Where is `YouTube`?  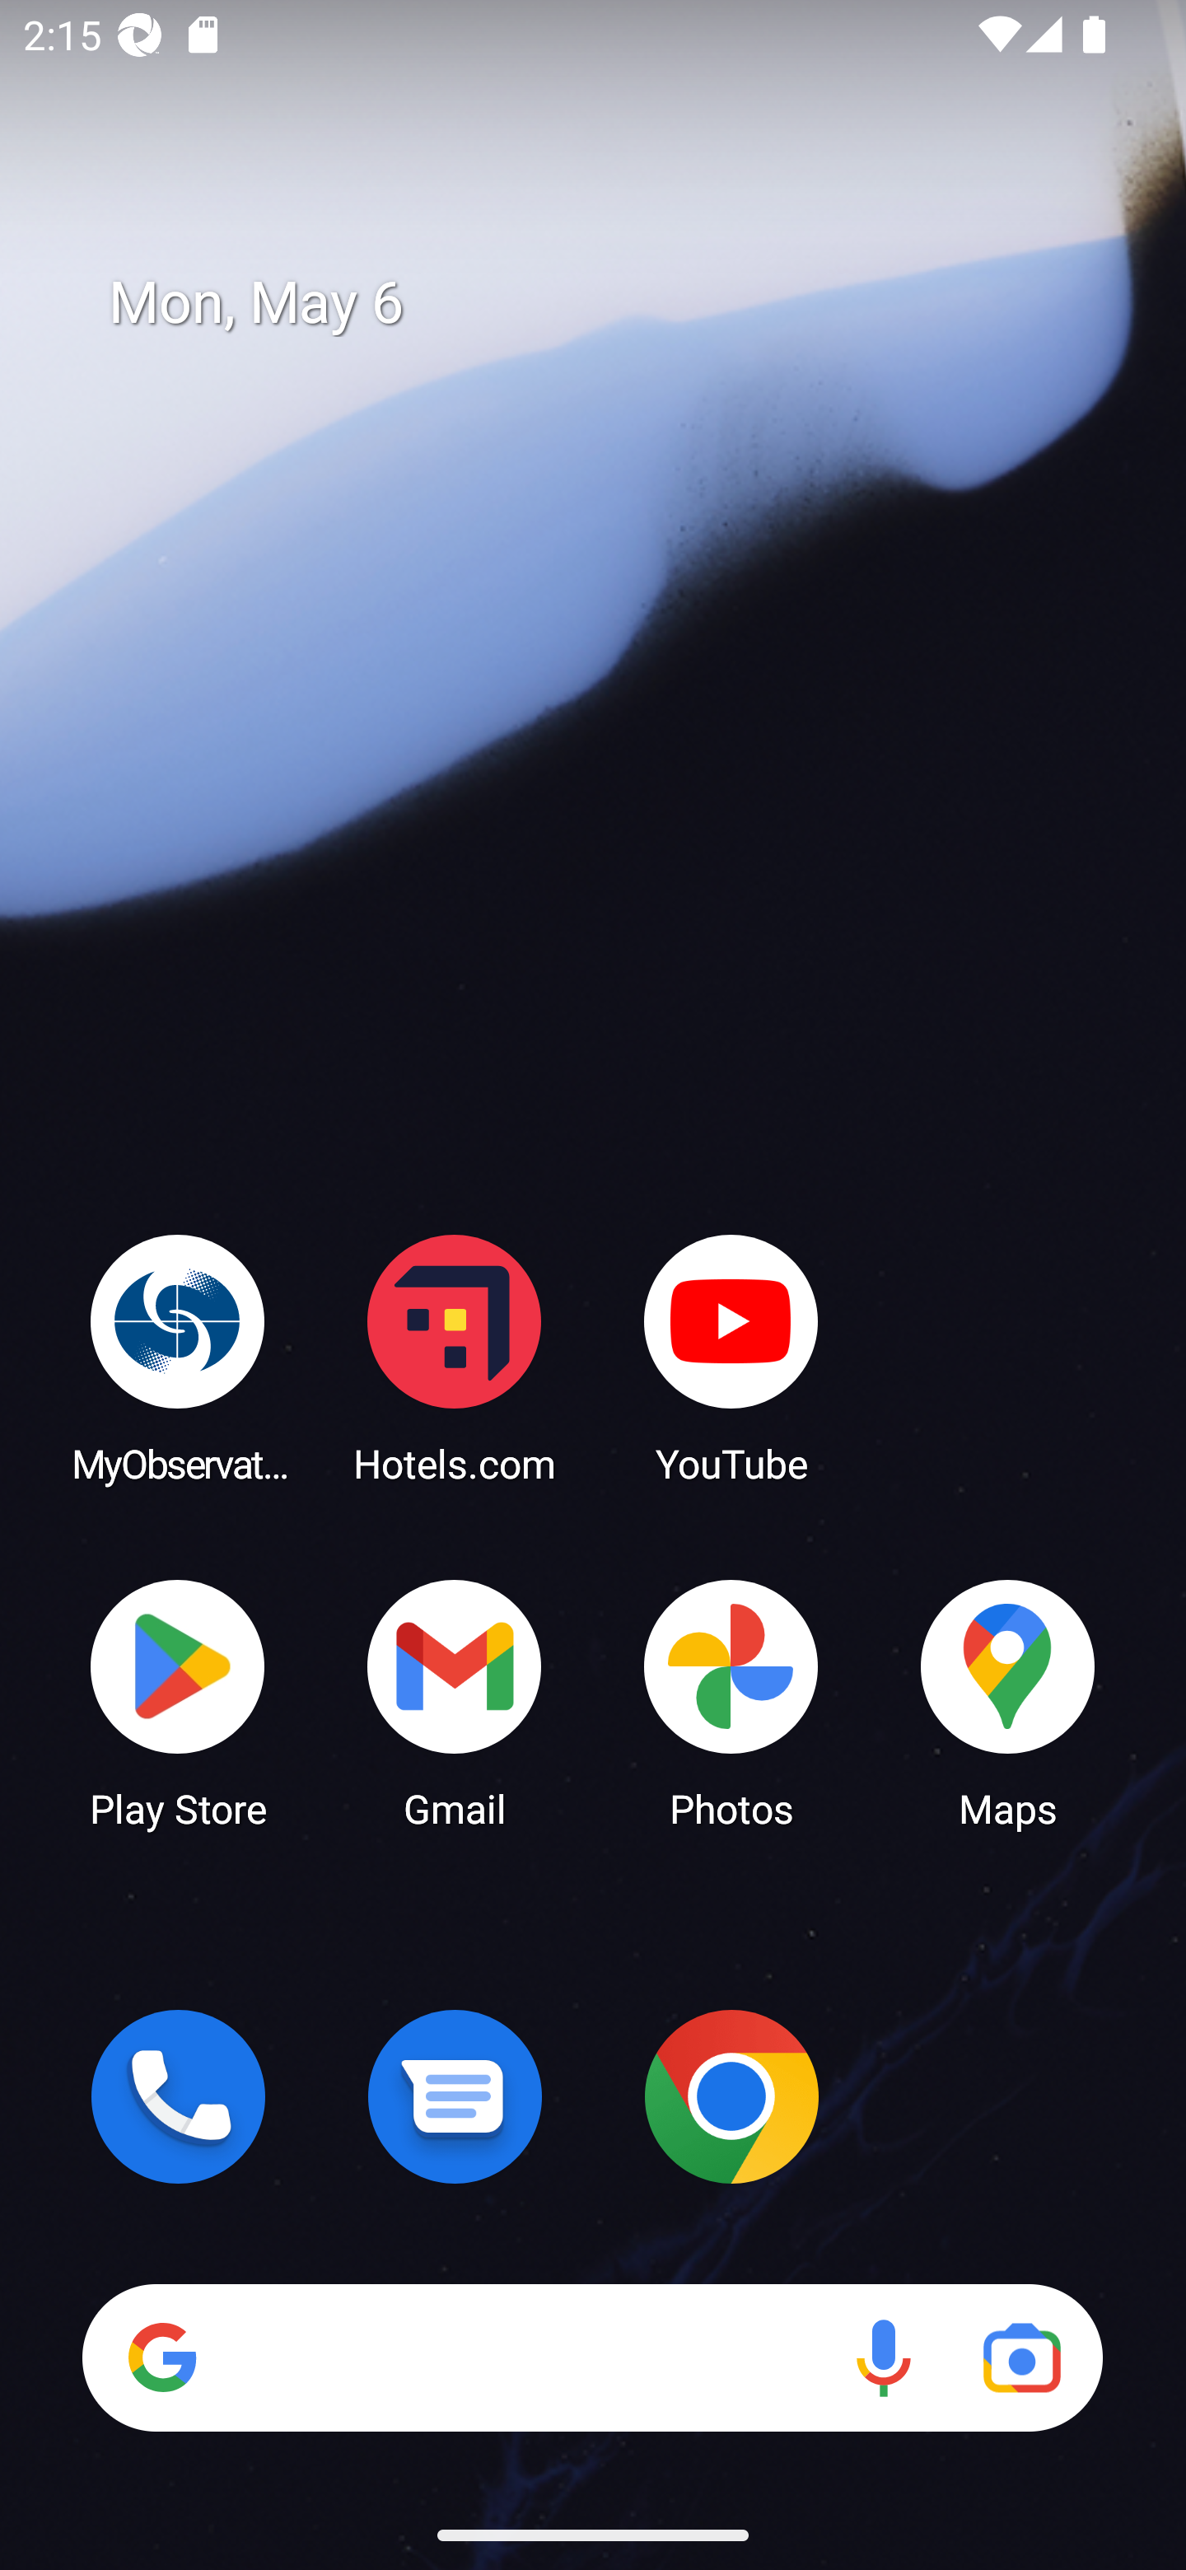
YouTube is located at coordinates (731, 1357).